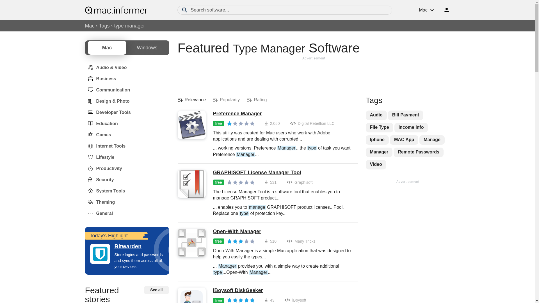 Image resolution: width=539 pixels, height=303 pixels. Describe the element at coordinates (116, 10) in the screenshot. I see `Software downloads and reviews` at that location.